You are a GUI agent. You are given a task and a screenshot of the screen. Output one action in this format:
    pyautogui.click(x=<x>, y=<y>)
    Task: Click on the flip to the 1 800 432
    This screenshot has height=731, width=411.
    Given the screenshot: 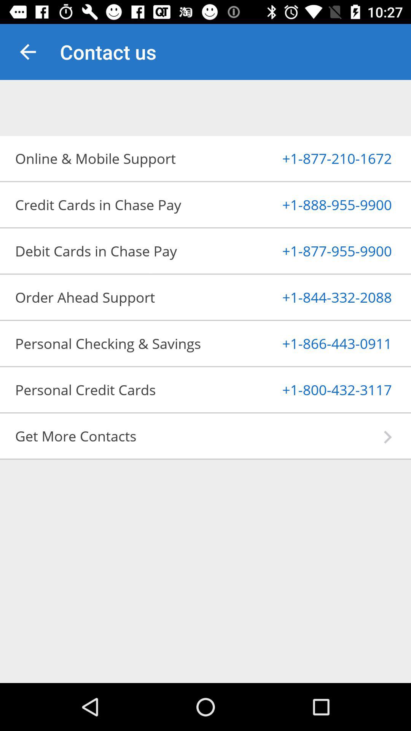 What is the action you would take?
    pyautogui.click(x=318, y=389)
    